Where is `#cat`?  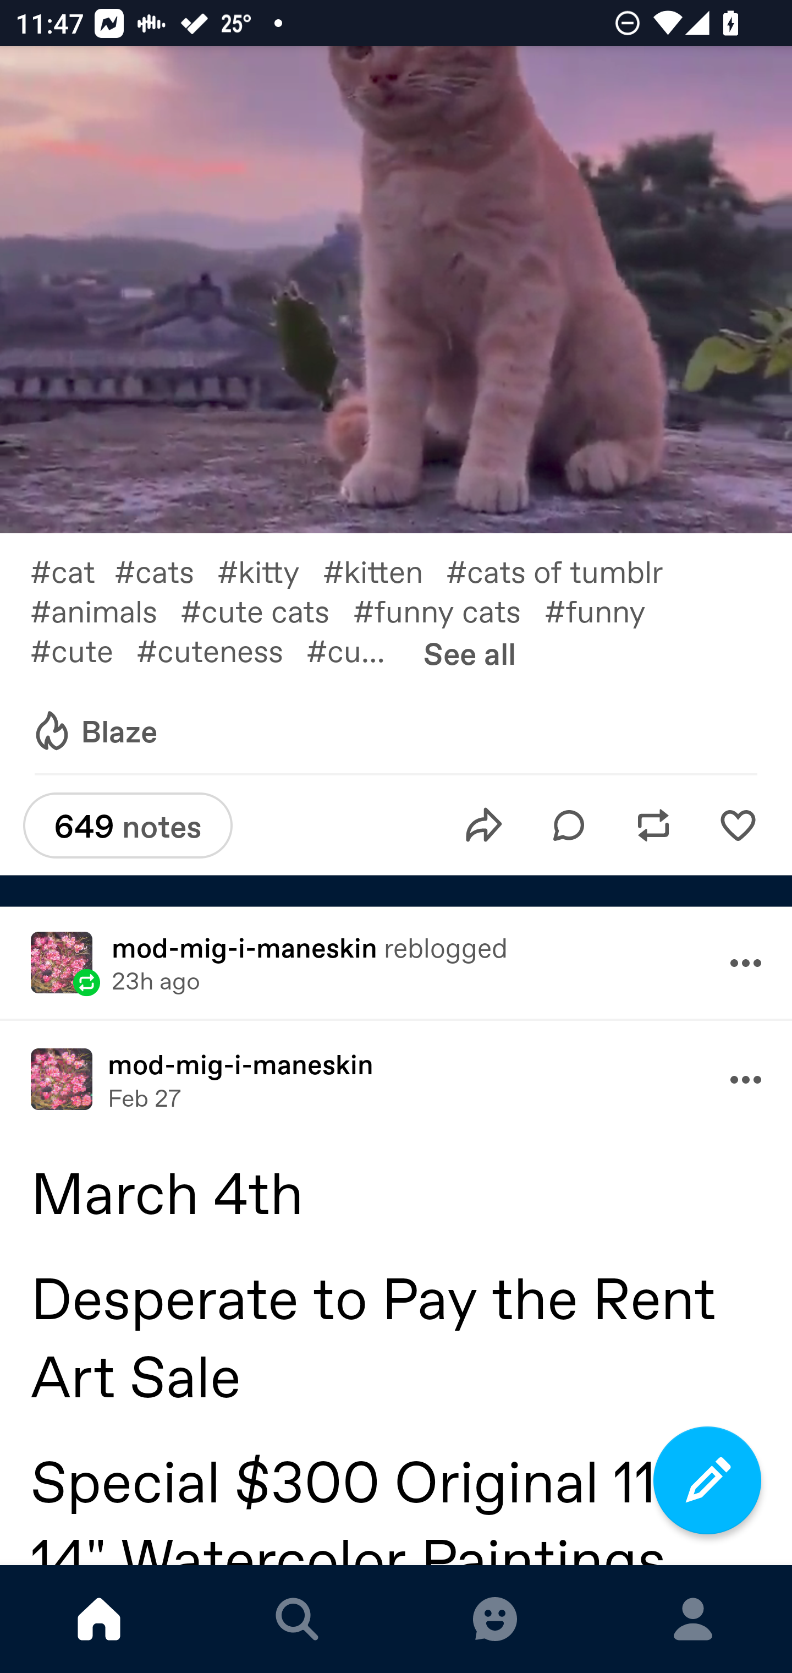
#cat is located at coordinates (71, 570).